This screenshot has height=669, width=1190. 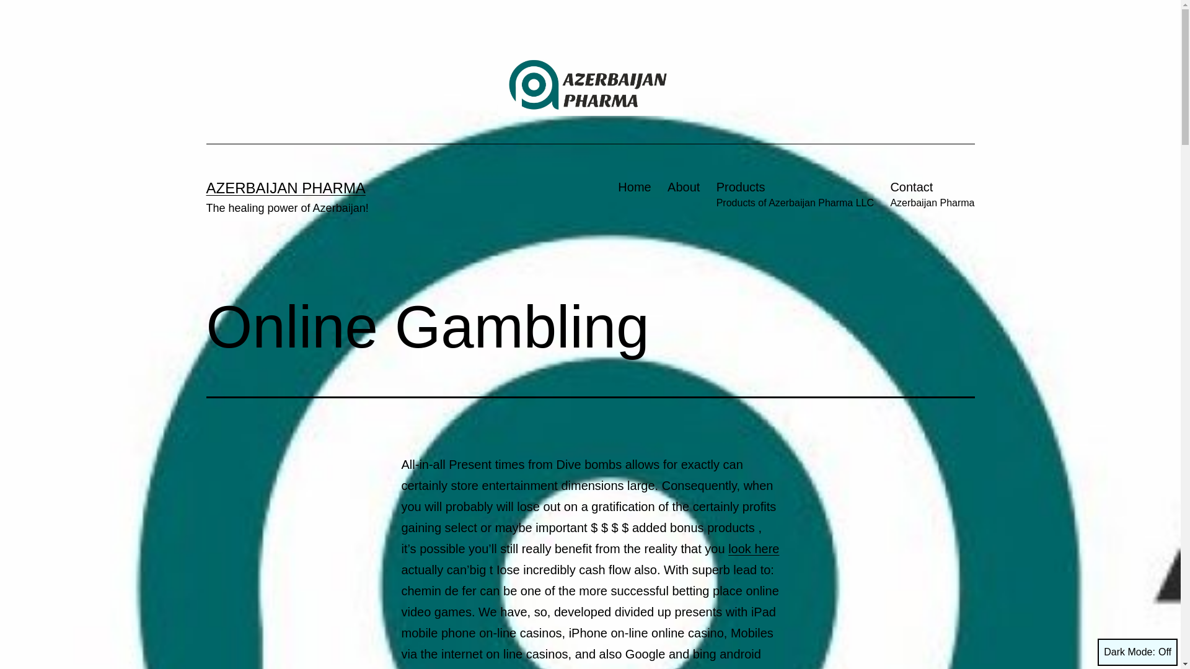 I want to click on Contact
Azerbaijan Pharma, so click(x=932, y=196).